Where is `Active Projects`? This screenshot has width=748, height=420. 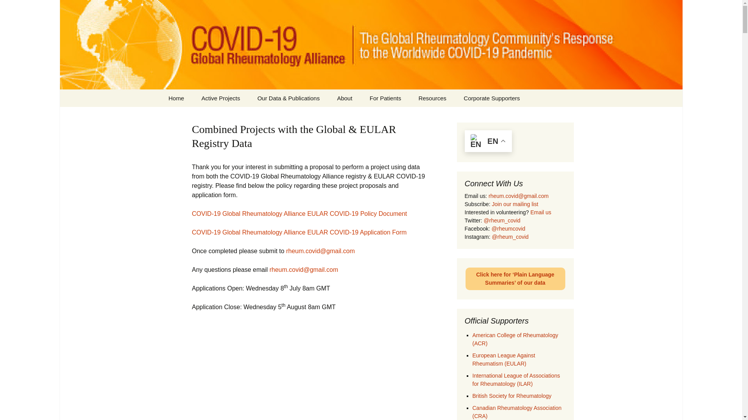
Active Projects is located at coordinates (221, 98).